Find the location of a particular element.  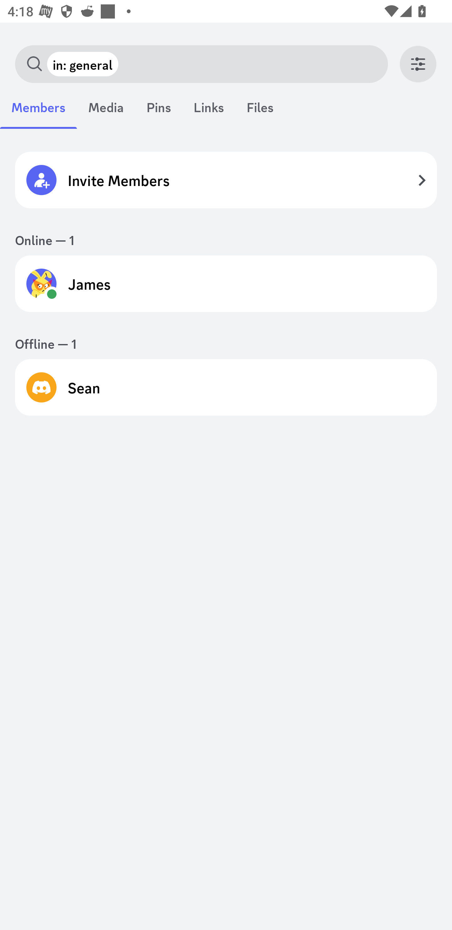

in: general, remove in: general is located at coordinates (83, 64).